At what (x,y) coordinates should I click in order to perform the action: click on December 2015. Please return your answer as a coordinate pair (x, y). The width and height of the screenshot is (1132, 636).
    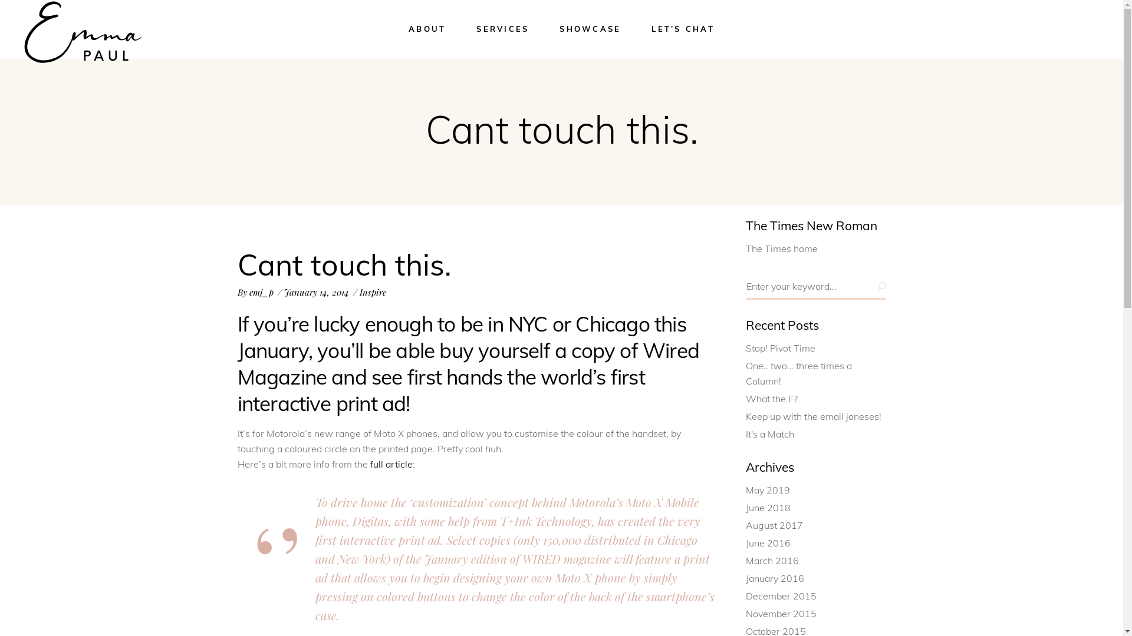
    Looking at the image, I should click on (781, 596).